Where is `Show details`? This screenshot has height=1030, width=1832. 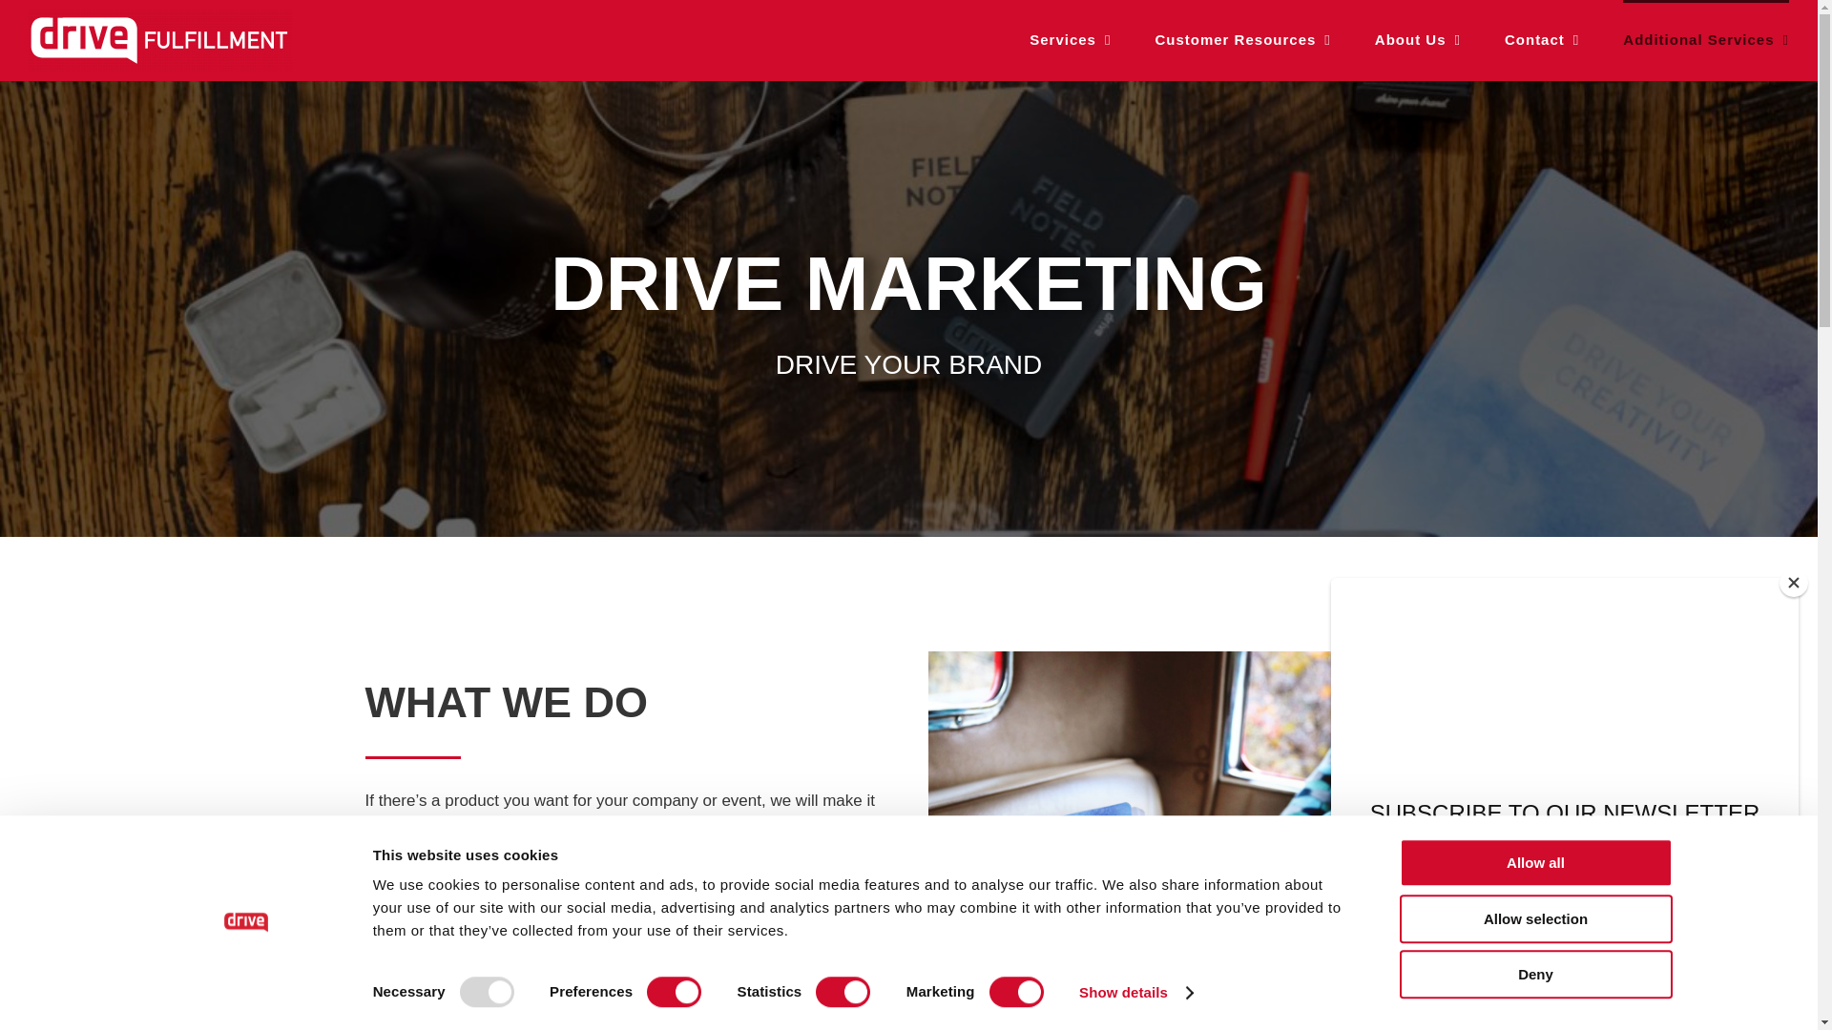
Show details is located at coordinates (1135, 993).